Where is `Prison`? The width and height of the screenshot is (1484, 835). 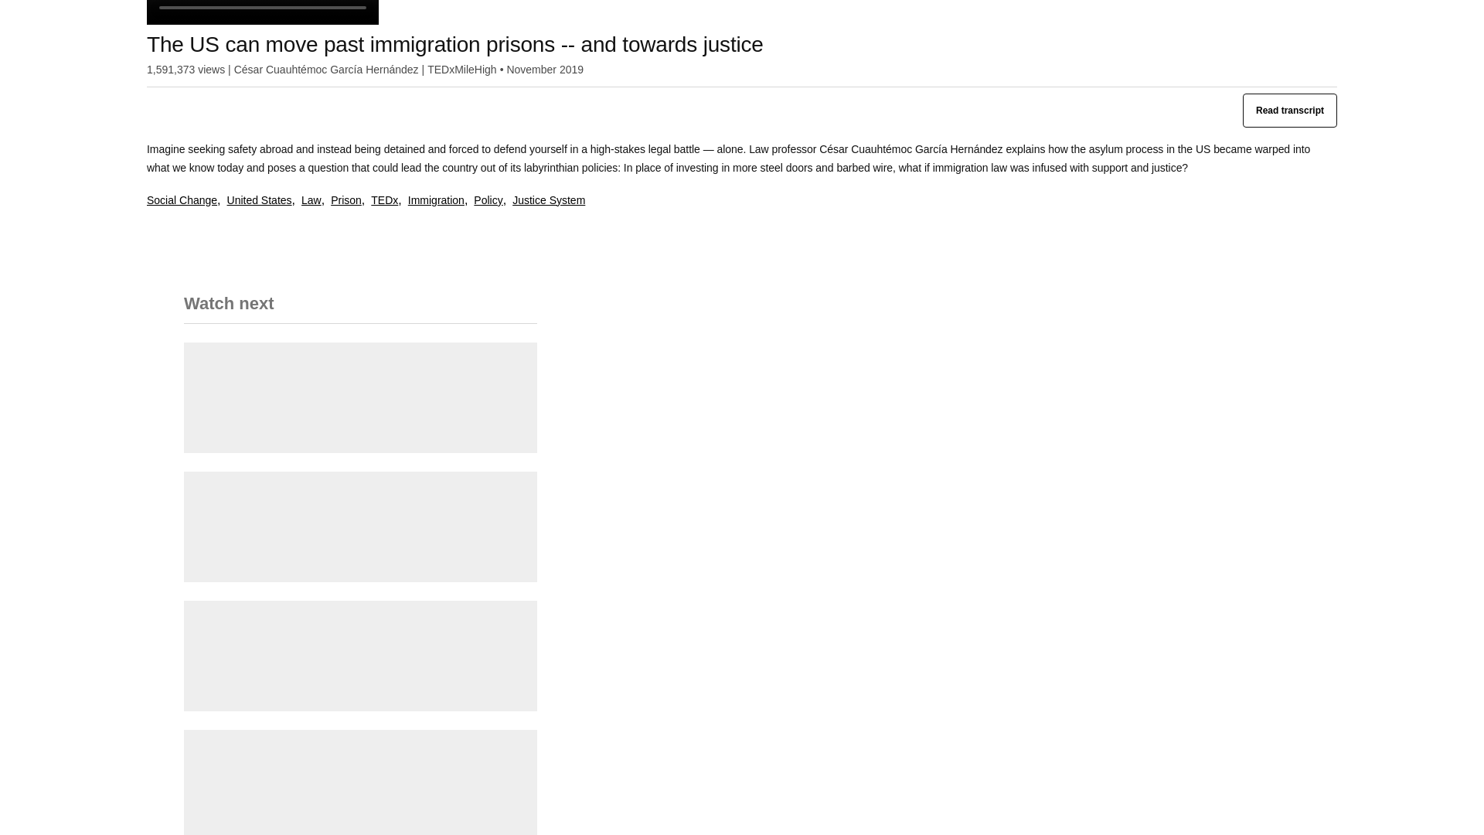 Prison is located at coordinates (346, 201).